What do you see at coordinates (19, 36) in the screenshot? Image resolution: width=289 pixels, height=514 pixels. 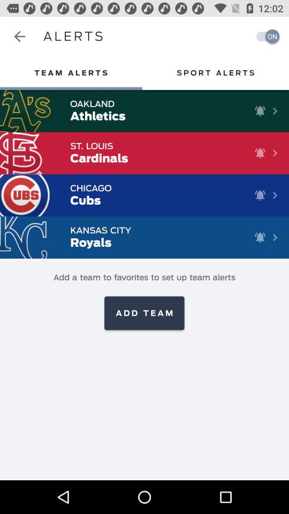 I see `press app next to the alerts icon` at bounding box center [19, 36].